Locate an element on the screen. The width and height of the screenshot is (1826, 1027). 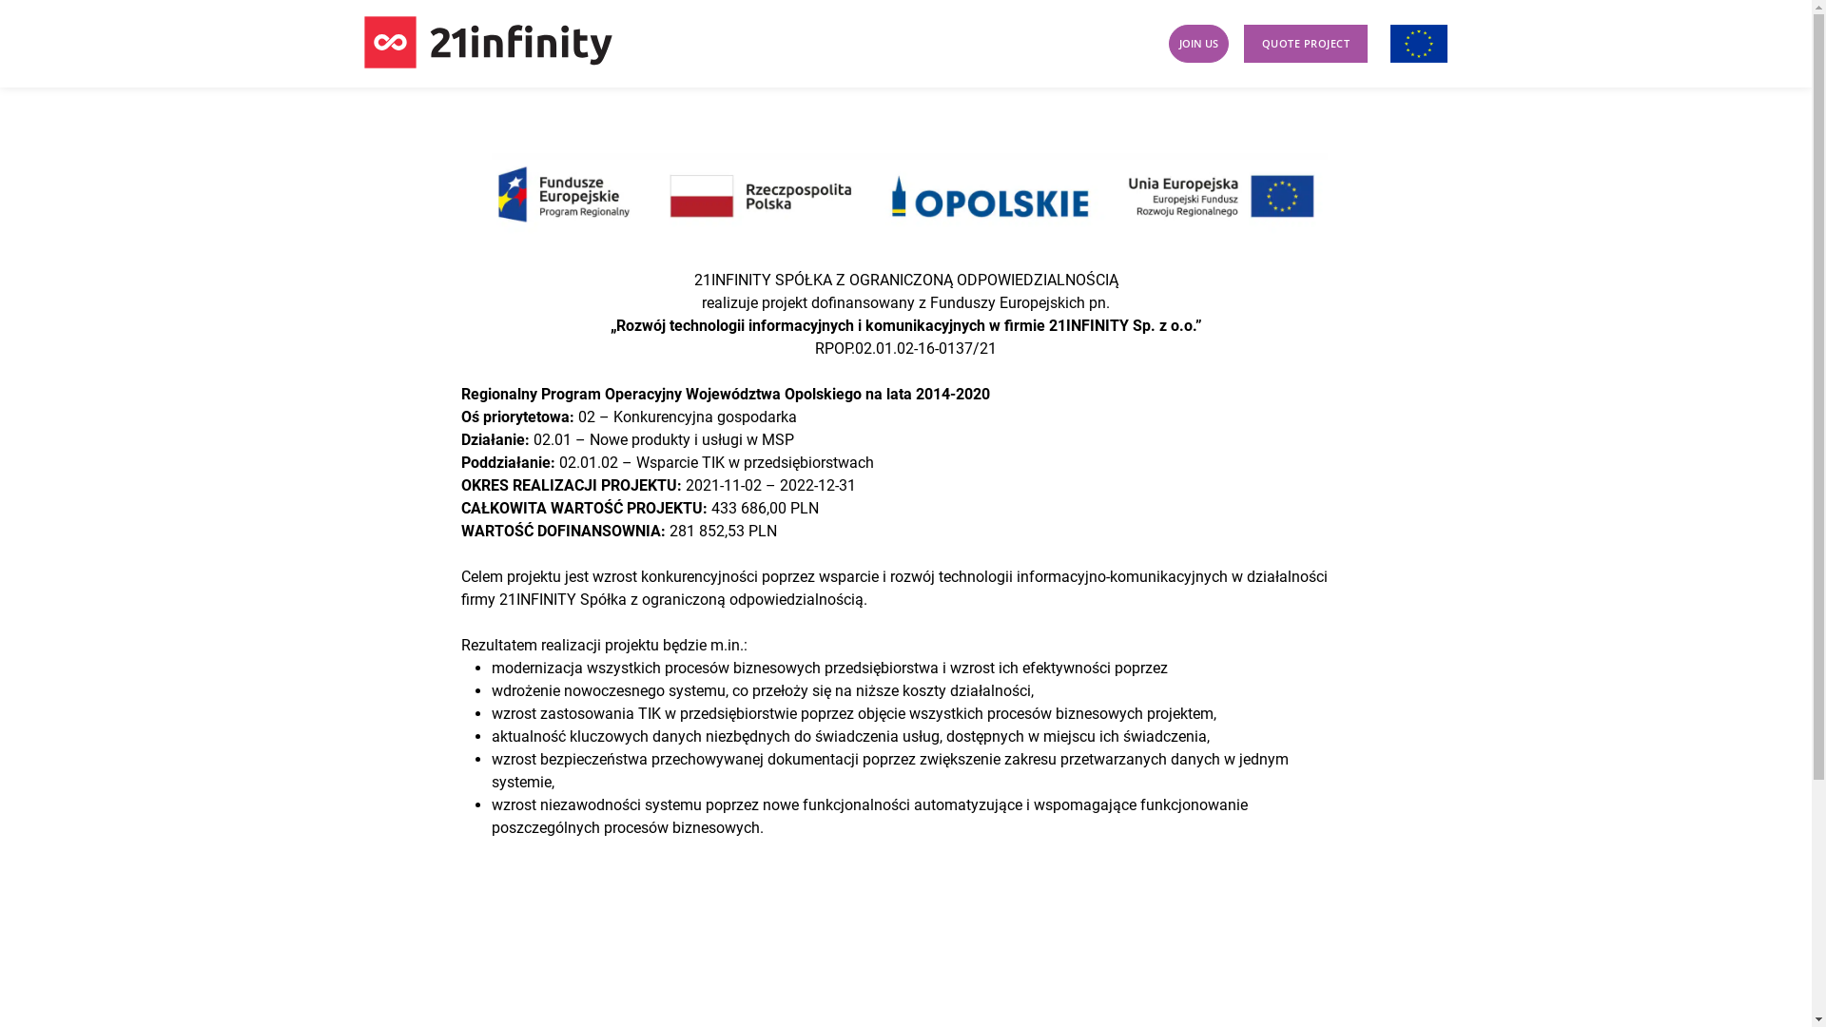
QUOTE PROJECT is located at coordinates (1307, 44).